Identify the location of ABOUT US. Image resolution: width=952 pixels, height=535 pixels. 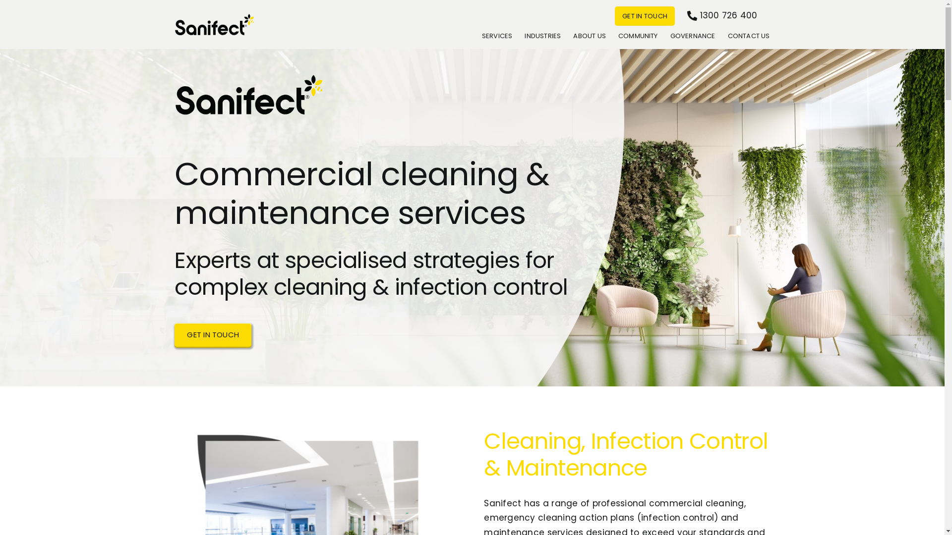
(590, 36).